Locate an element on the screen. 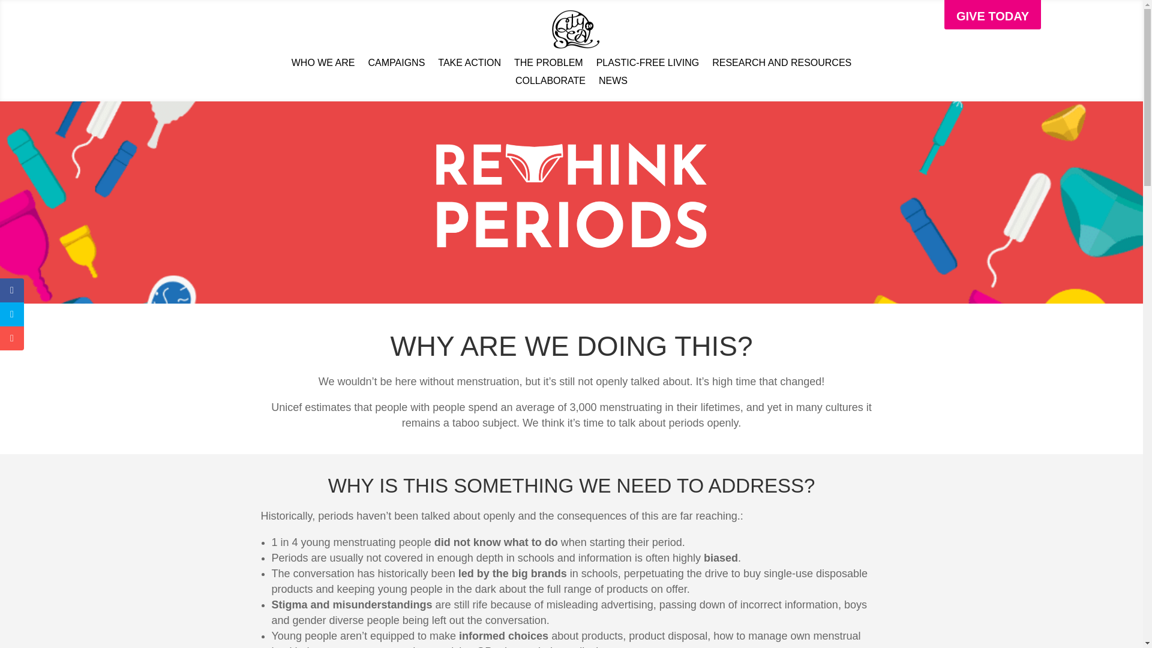  THE PROBLEM is located at coordinates (548, 65).